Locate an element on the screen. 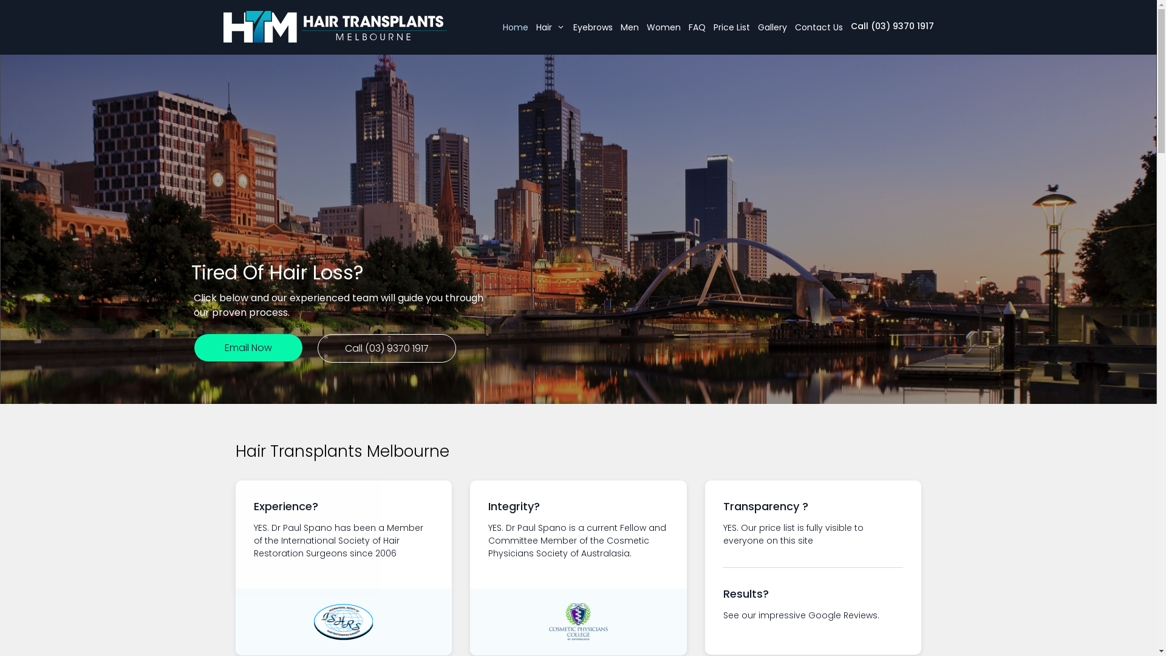 Image resolution: width=1166 pixels, height=656 pixels. Home is located at coordinates (516, 27).